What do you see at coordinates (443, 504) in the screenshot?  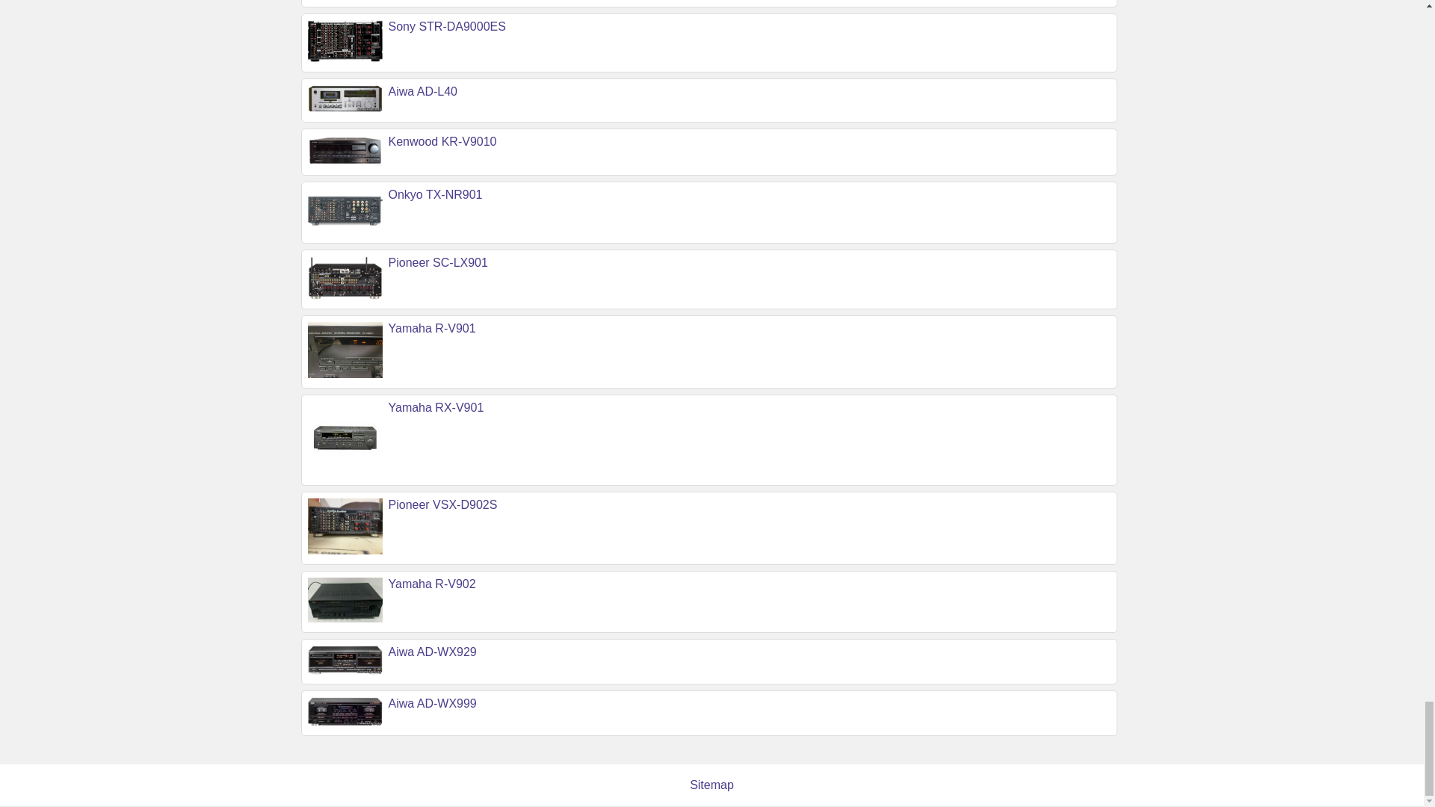 I see `Pioneer VSX-D902S` at bounding box center [443, 504].